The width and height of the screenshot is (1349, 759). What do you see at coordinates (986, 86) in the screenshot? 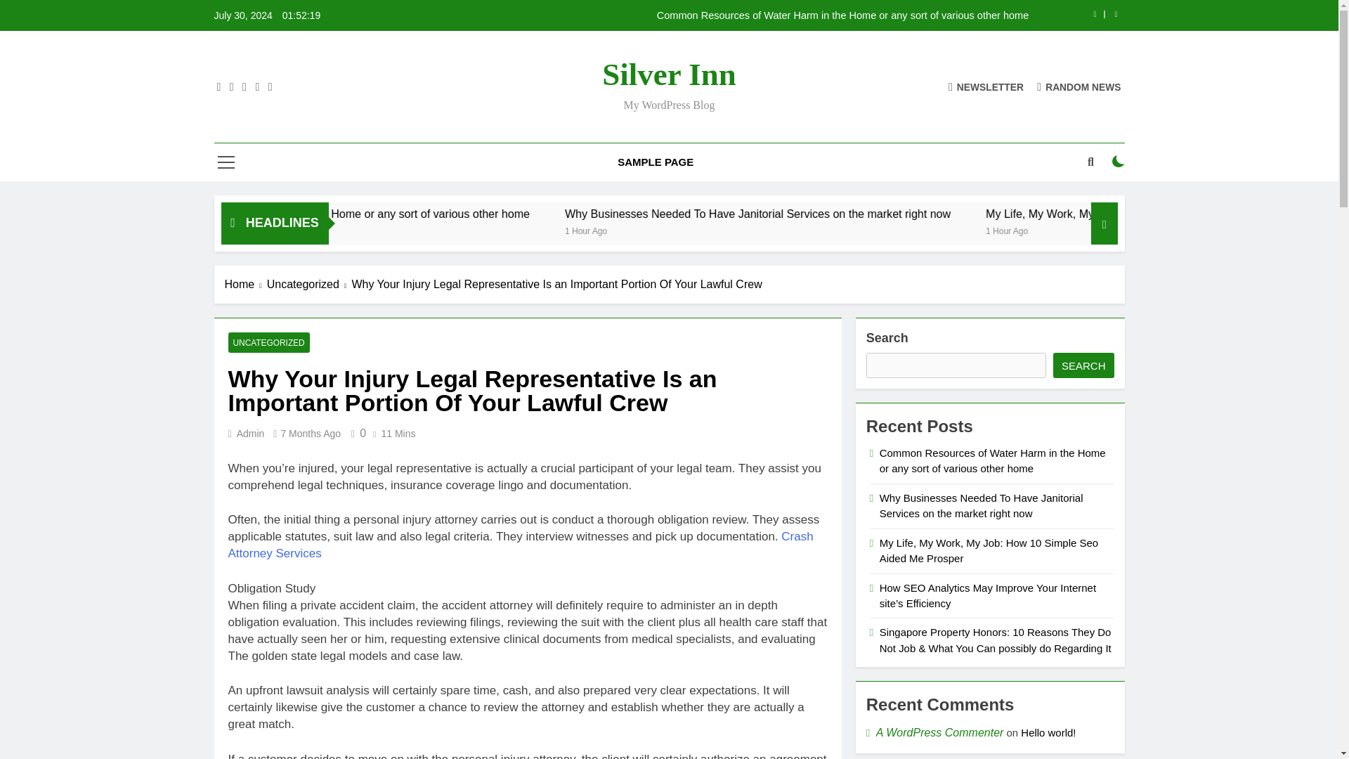
I see `NEWSLETTER` at bounding box center [986, 86].